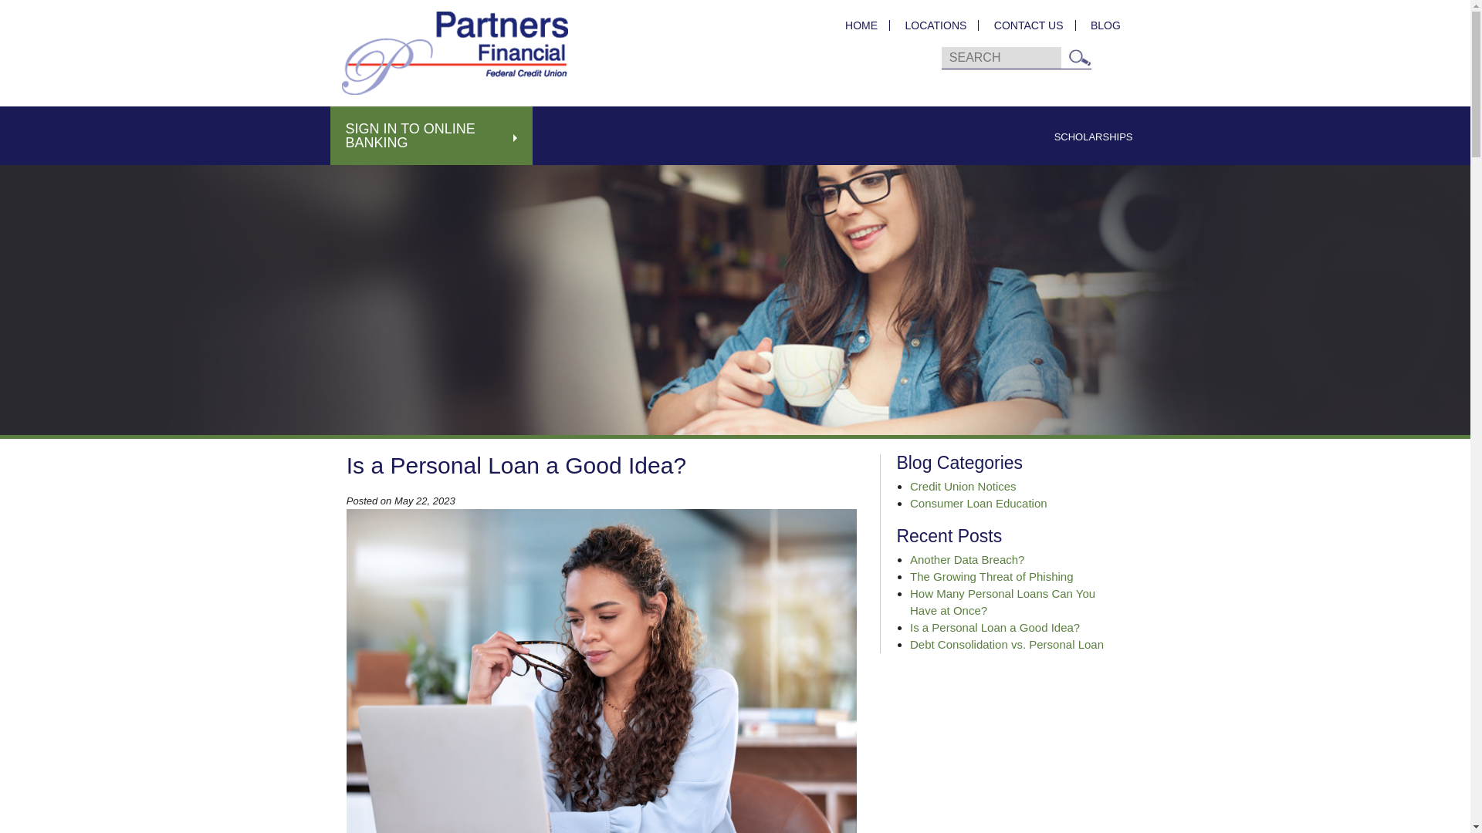 The height and width of the screenshot is (833, 1482). What do you see at coordinates (1028, 25) in the screenshot?
I see `CONTACT US` at bounding box center [1028, 25].